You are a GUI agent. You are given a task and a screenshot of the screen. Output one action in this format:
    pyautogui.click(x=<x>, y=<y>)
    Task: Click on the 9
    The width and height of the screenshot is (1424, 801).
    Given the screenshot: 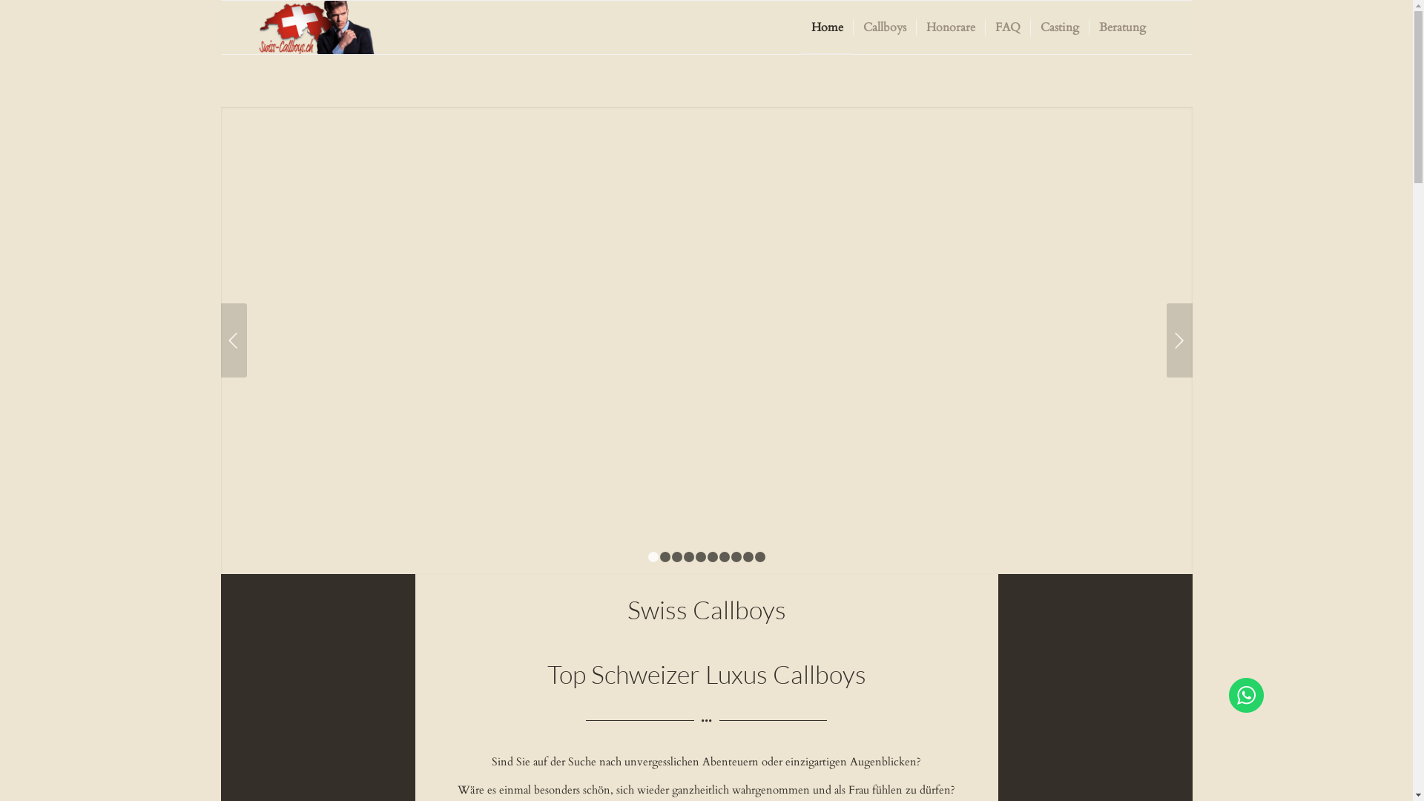 What is the action you would take?
    pyautogui.click(x=748, y=557)
    